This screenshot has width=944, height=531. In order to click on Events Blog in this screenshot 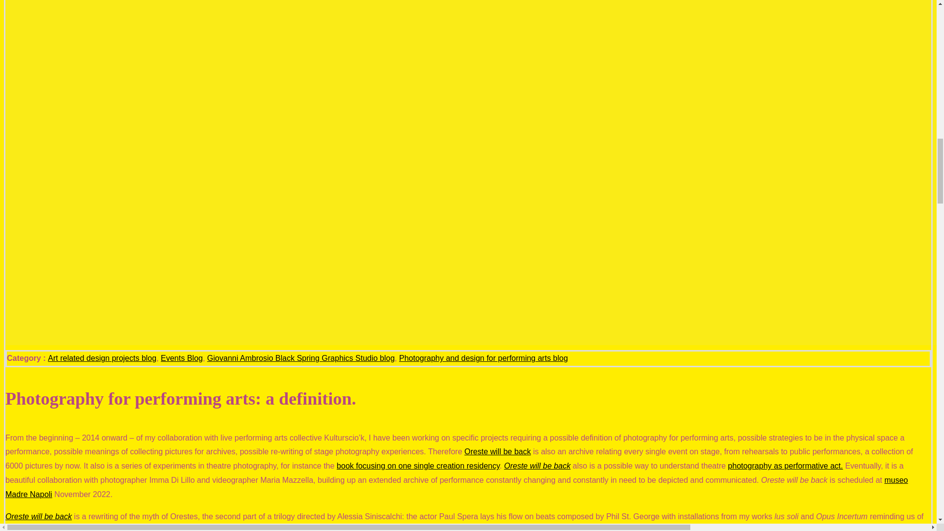, I will do `click(181, 358)`.